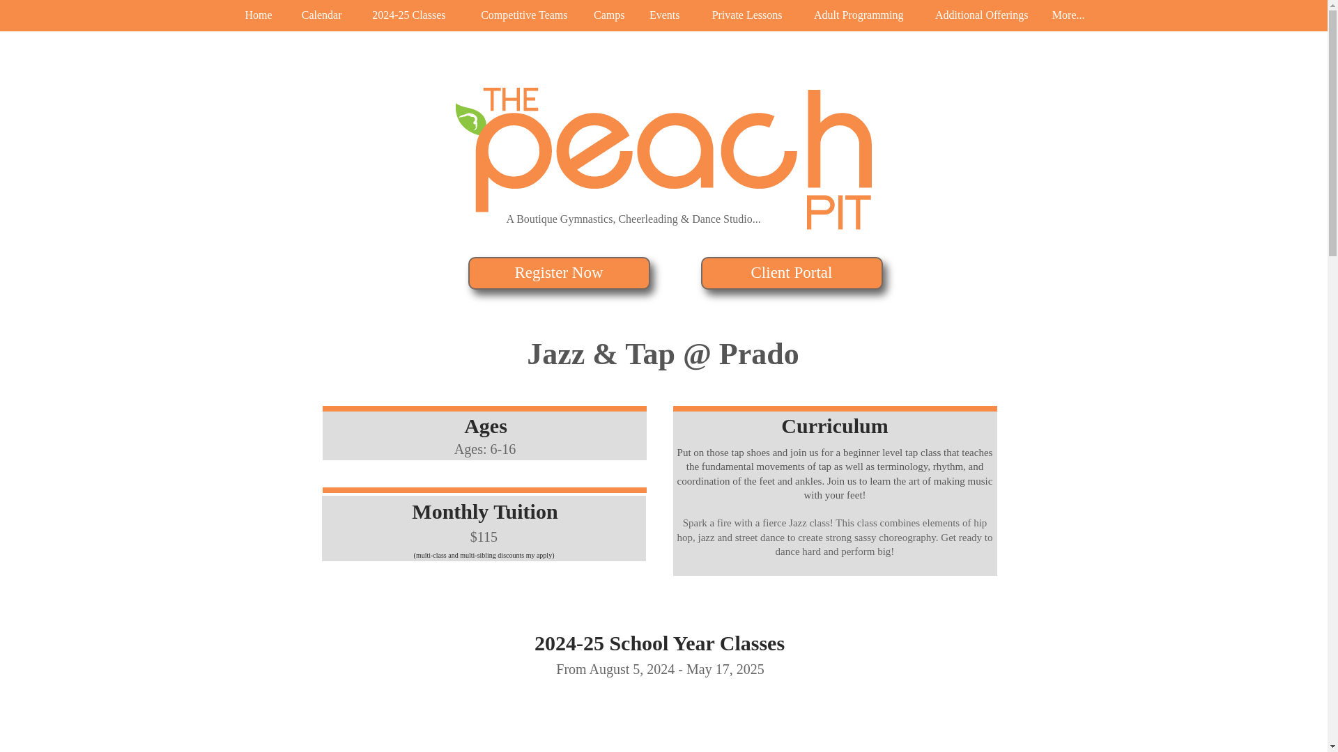 This screenshot has height=752, width=1338. What do you see at coordinates (559, 273) in the screenshot?
I see `Register Now` at bounding box center [559, 273].